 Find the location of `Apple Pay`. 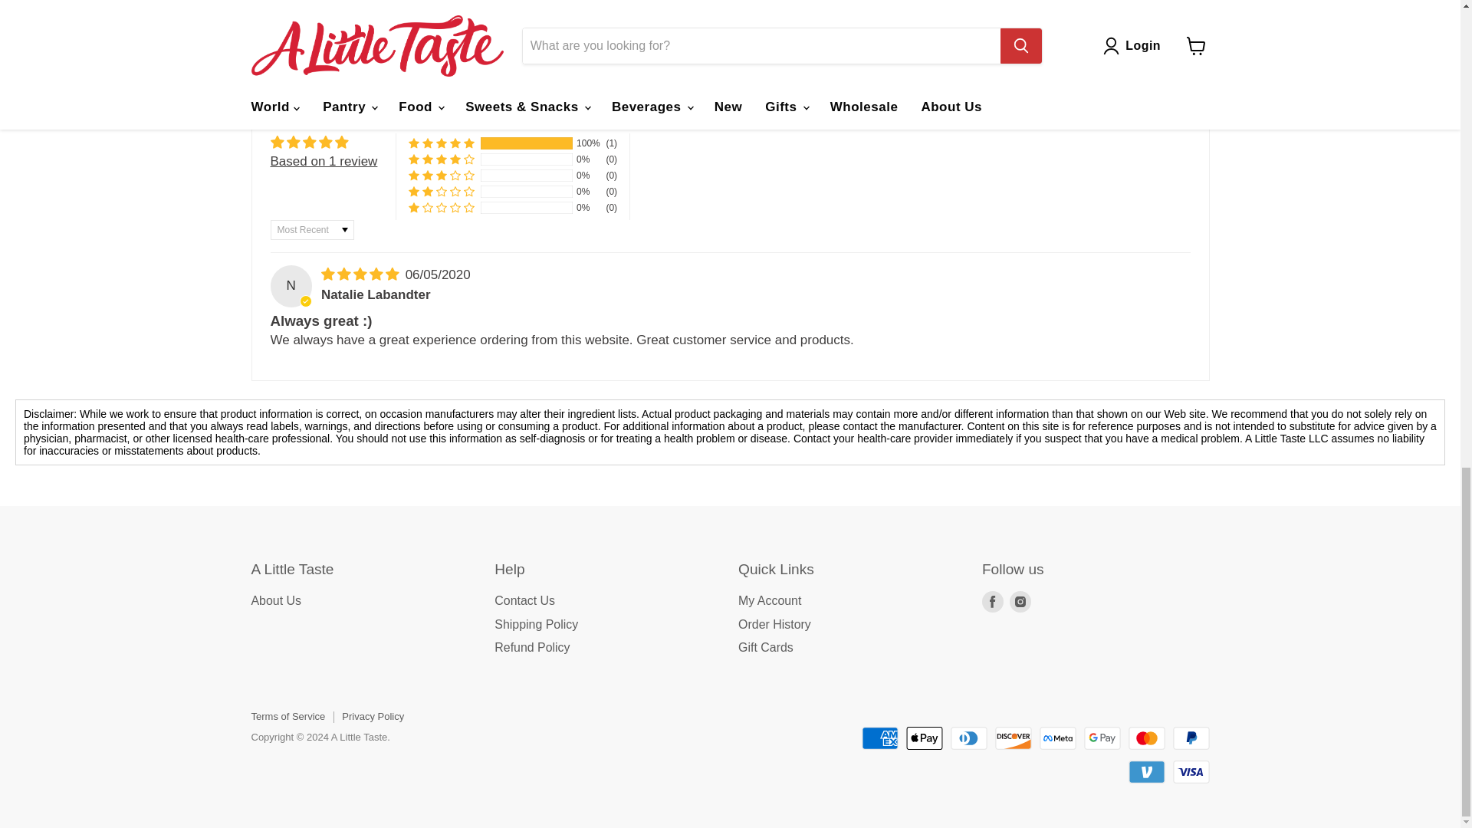

Apple Pay is located at coordinates (925, 738).